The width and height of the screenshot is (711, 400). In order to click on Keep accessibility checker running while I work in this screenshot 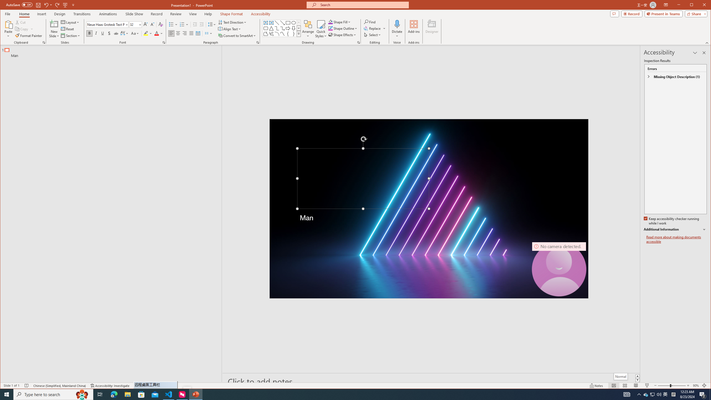, I will do `click(672, 221)`.